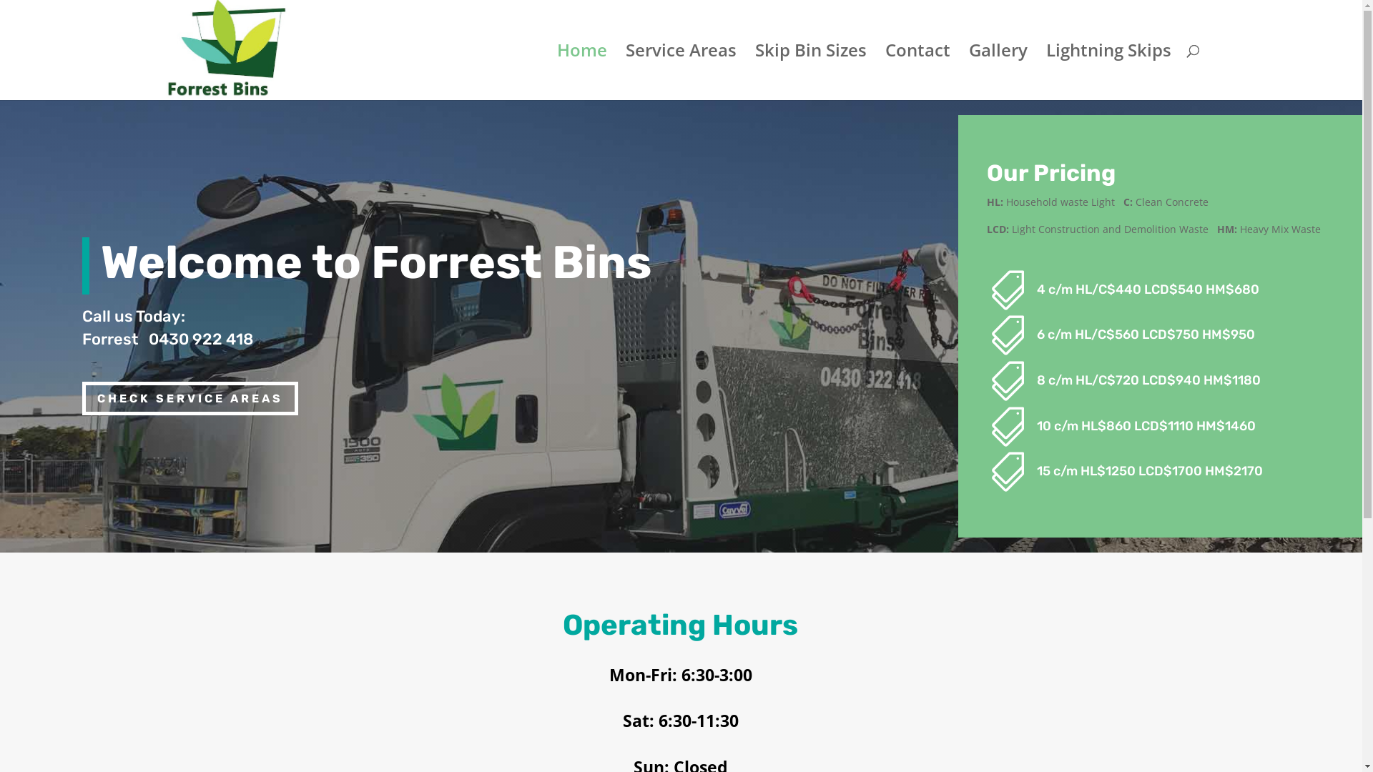 The image size is (1373, 772). Describe the element at coordinates (1146, 335) in the screenshot. I see `6 c/m HL/C$560 LCD$750 HM$950` at that location.